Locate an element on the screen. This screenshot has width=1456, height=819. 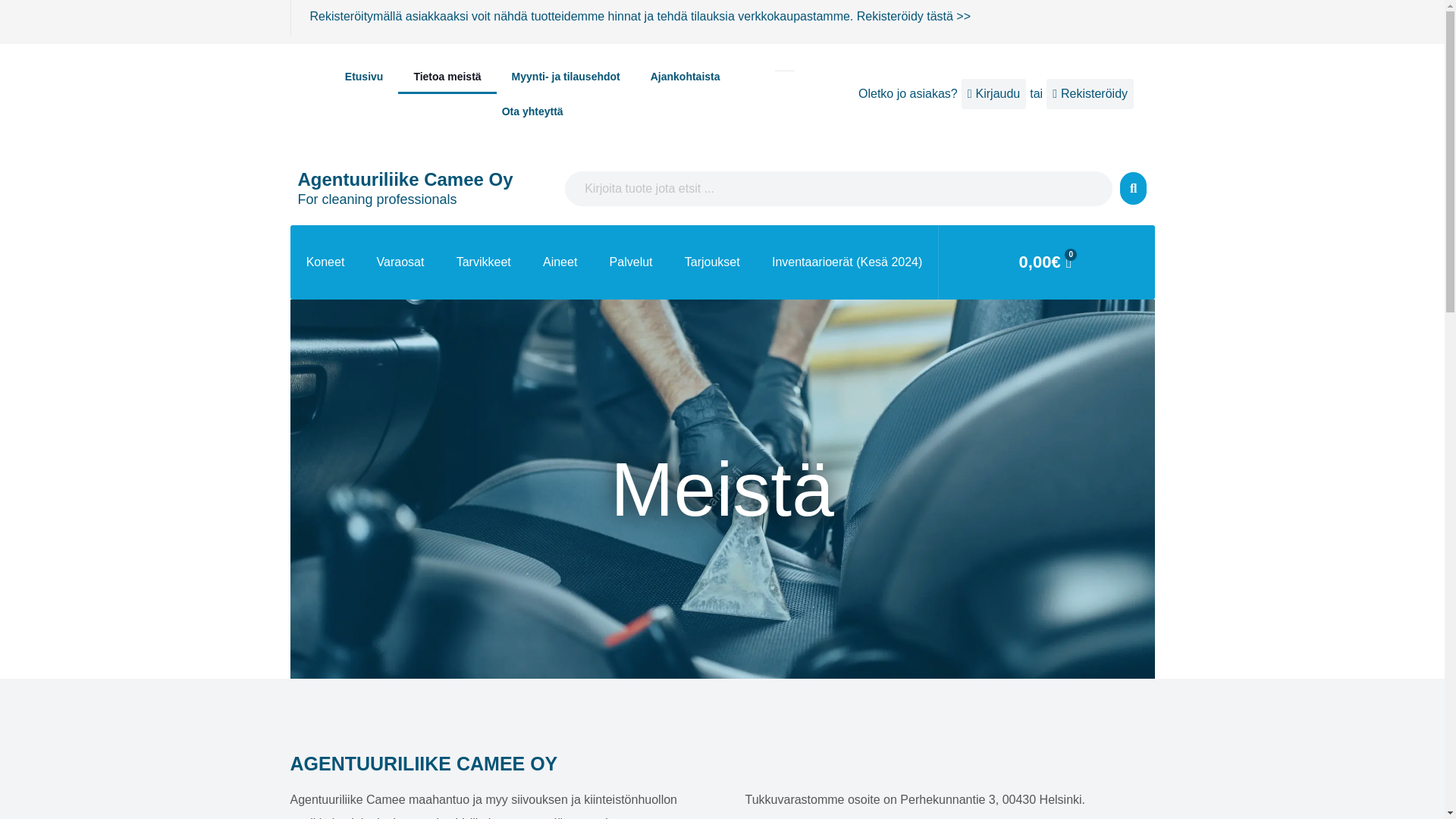
Agentuuriliike Camee Oy is located at coordinates (404, 179).